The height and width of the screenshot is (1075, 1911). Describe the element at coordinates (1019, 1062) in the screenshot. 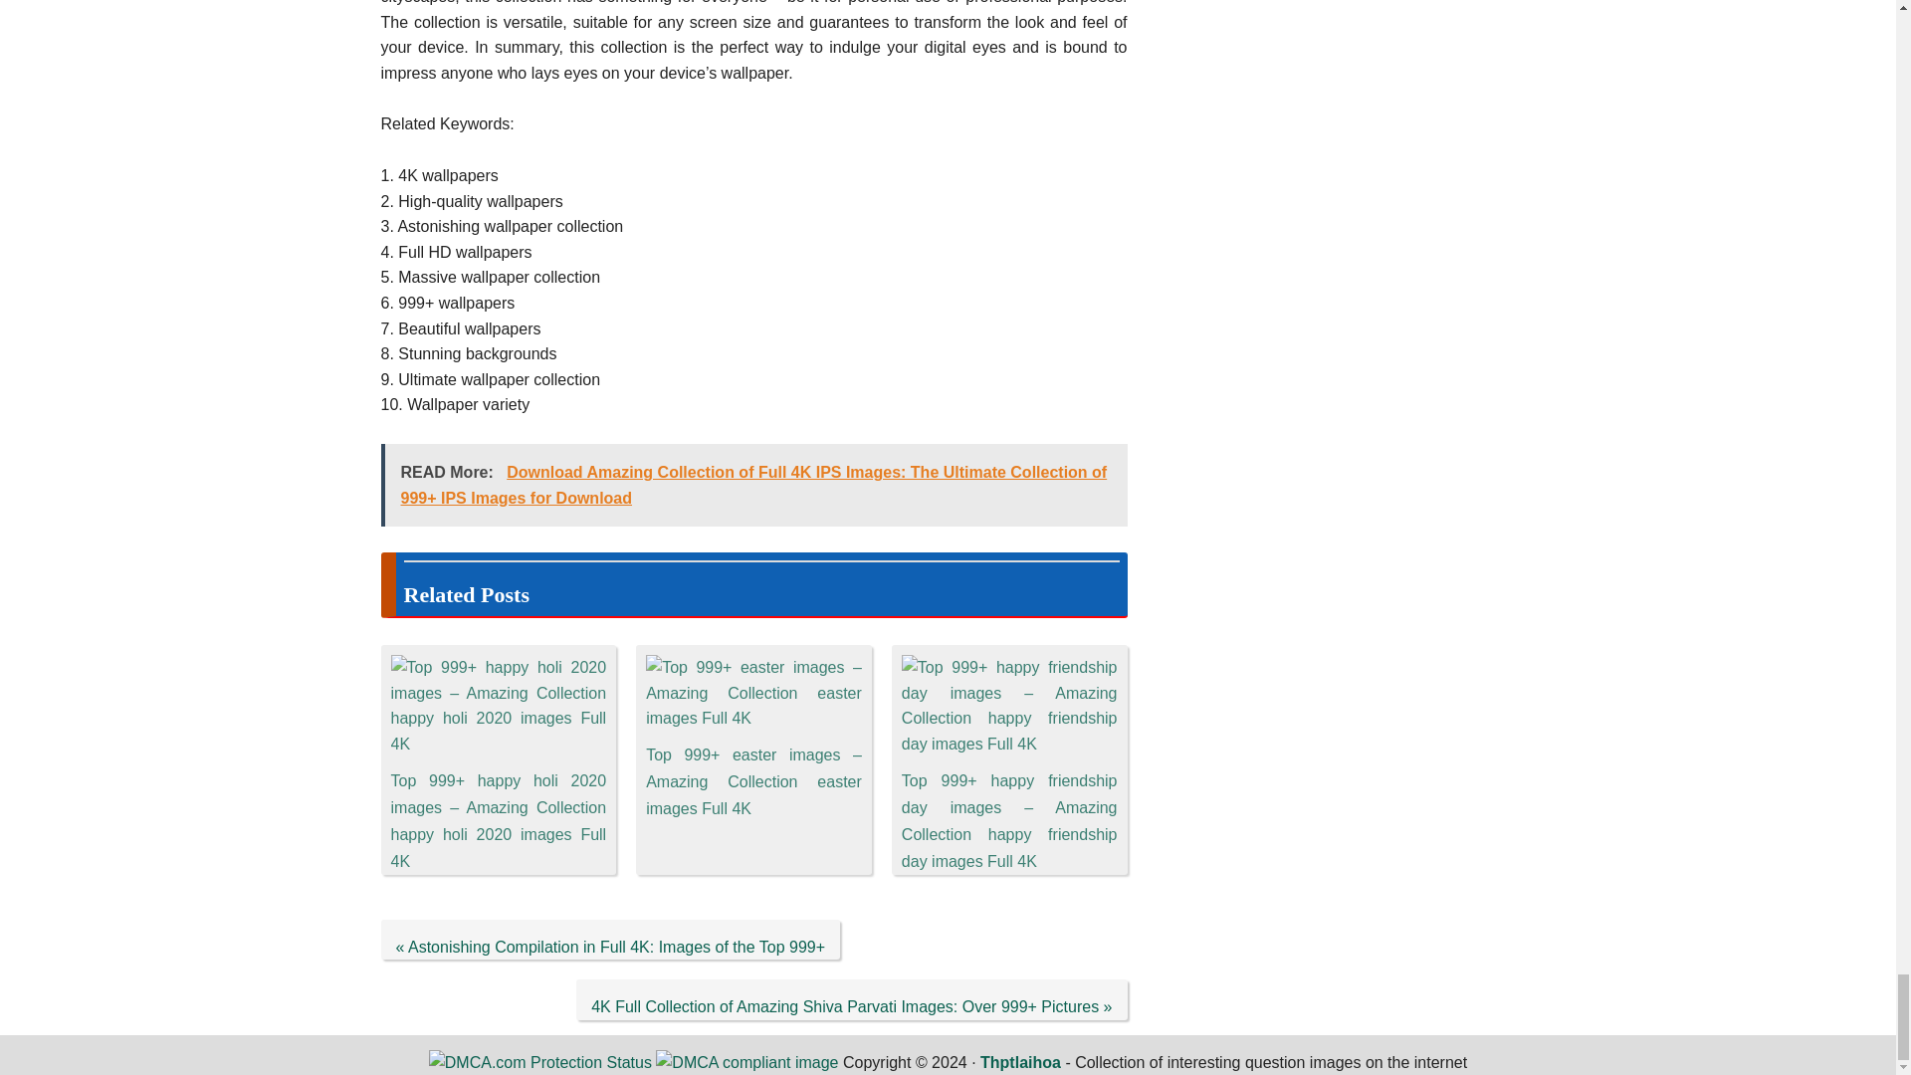

I see `Thptlaihoa` at that location.